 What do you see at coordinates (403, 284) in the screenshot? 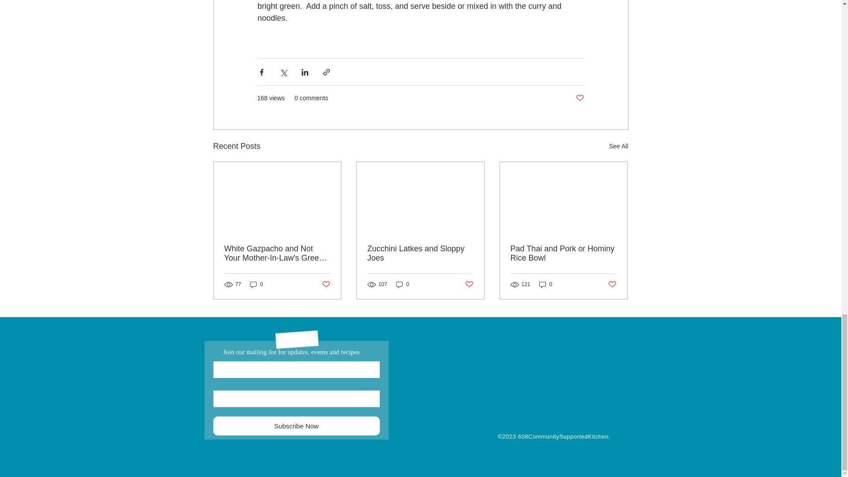
I see `0` at bounding box center [403, 284].